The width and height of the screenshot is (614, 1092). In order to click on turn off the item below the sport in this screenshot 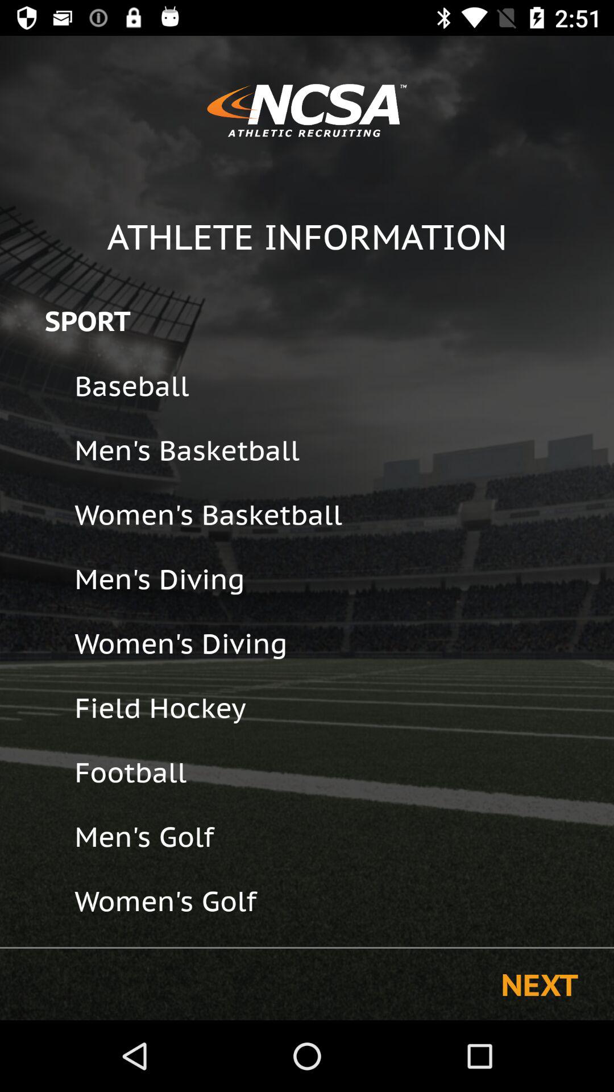, I will do `click(337, 386)`.